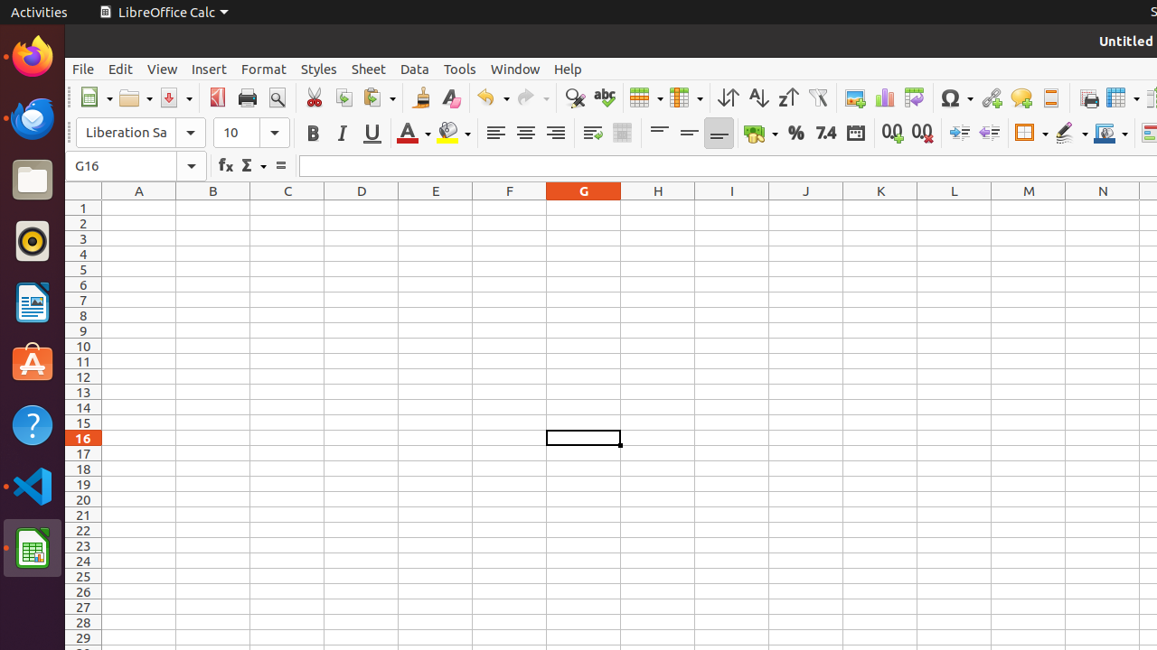 This screenshot has height=650, width=1157. I want to click on Name Box, so click(136, 166).